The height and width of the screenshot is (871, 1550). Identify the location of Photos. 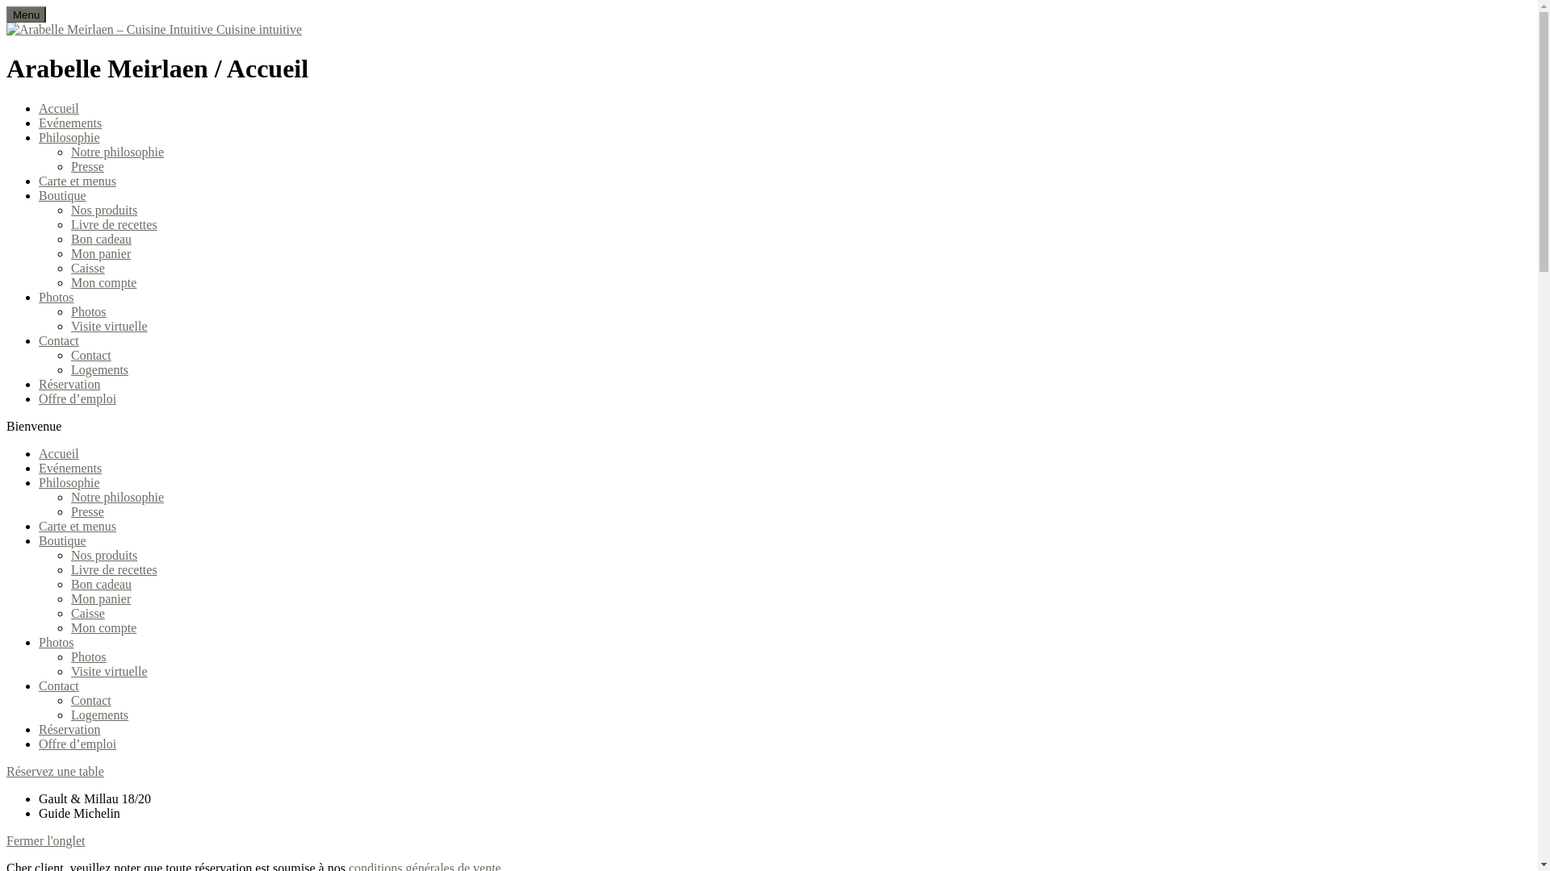
(57, 297).